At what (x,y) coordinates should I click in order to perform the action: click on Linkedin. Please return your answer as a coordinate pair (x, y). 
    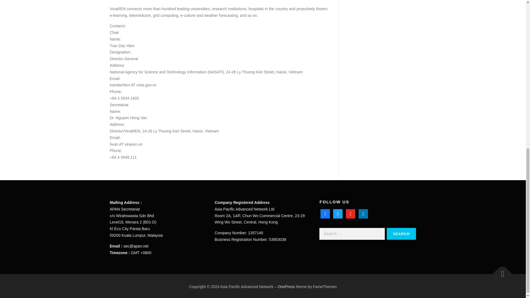
    Looking at the image, I should click on (363, 213).